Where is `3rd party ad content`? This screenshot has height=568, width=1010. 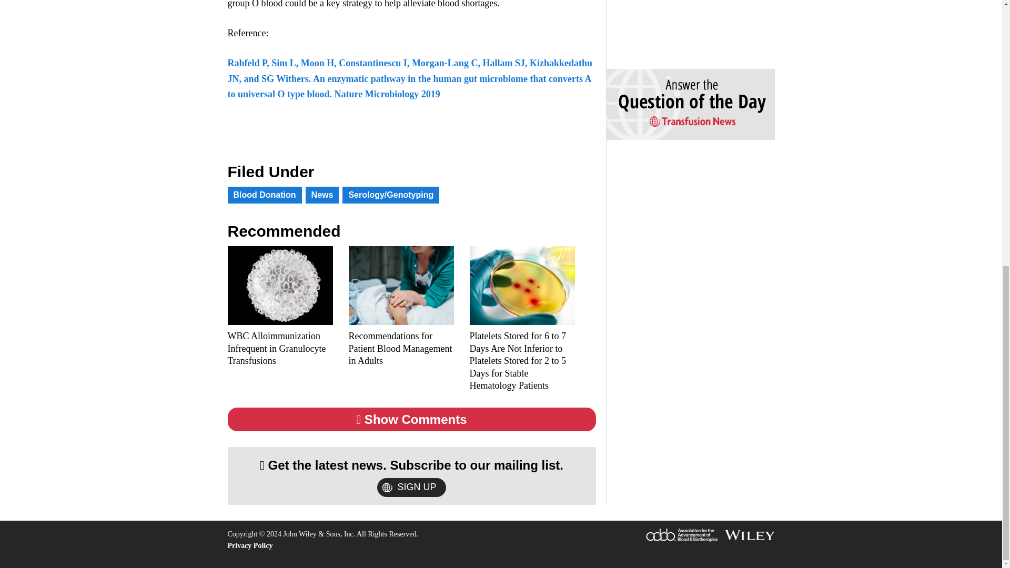
3rd party ad content is located at coordinates (685, 25).